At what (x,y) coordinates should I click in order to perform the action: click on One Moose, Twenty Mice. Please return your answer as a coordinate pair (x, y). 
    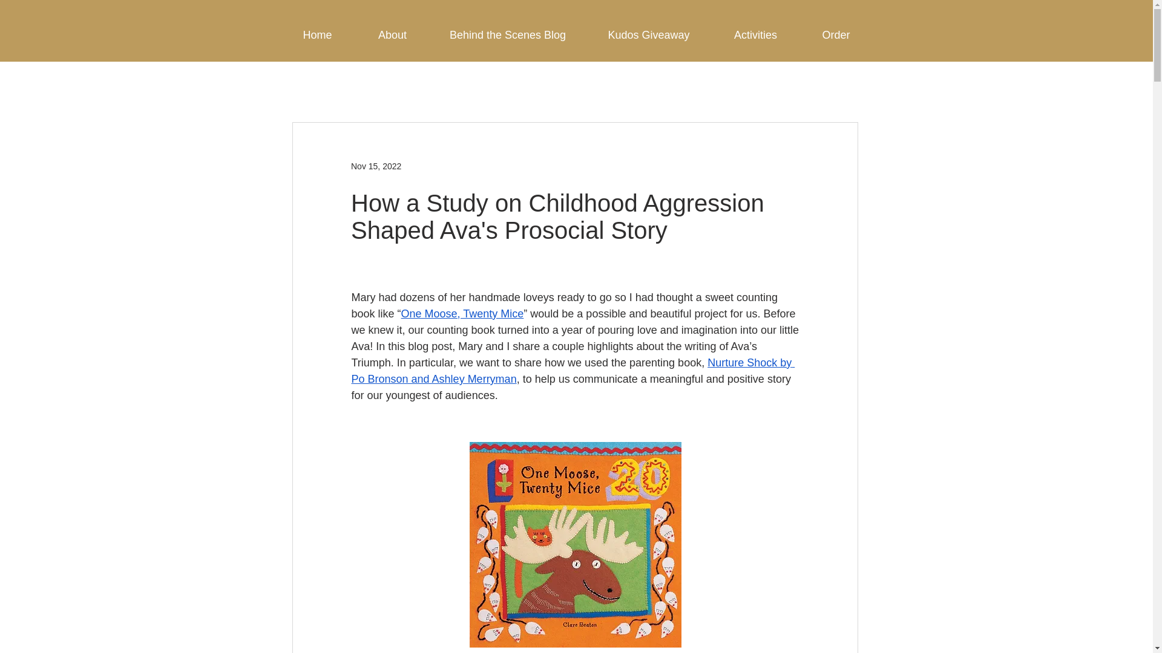
    Looking at the image, I should click on (462, 313).